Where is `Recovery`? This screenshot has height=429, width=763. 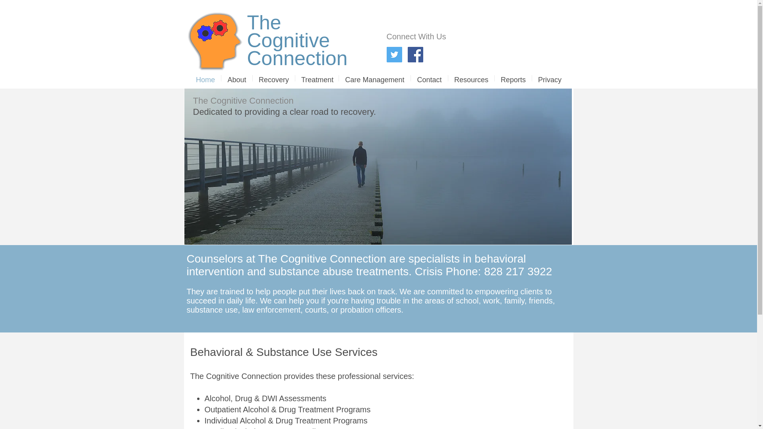
Recovery is located at coordinates (289, 31).